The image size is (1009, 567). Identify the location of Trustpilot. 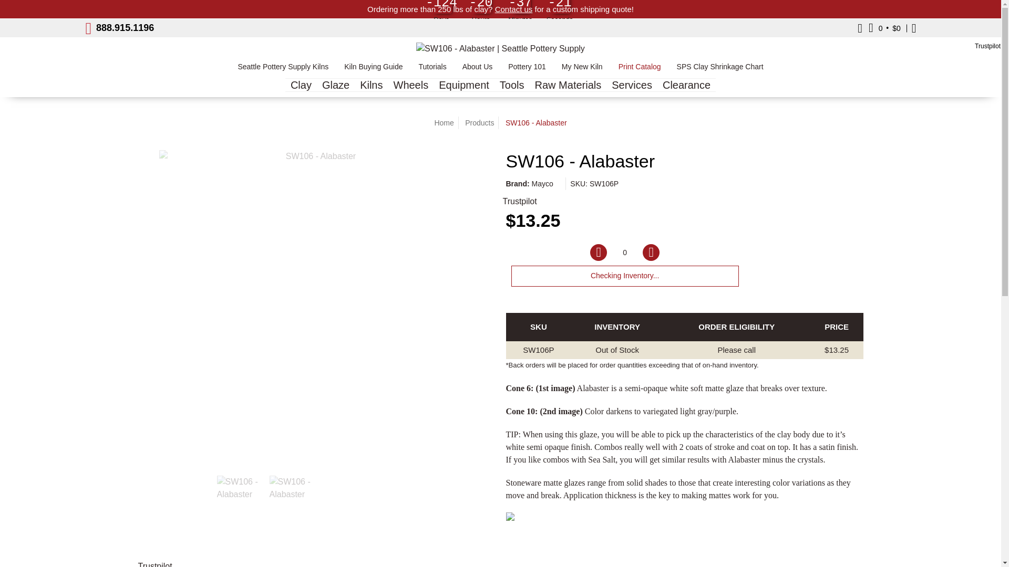
(987, 46).